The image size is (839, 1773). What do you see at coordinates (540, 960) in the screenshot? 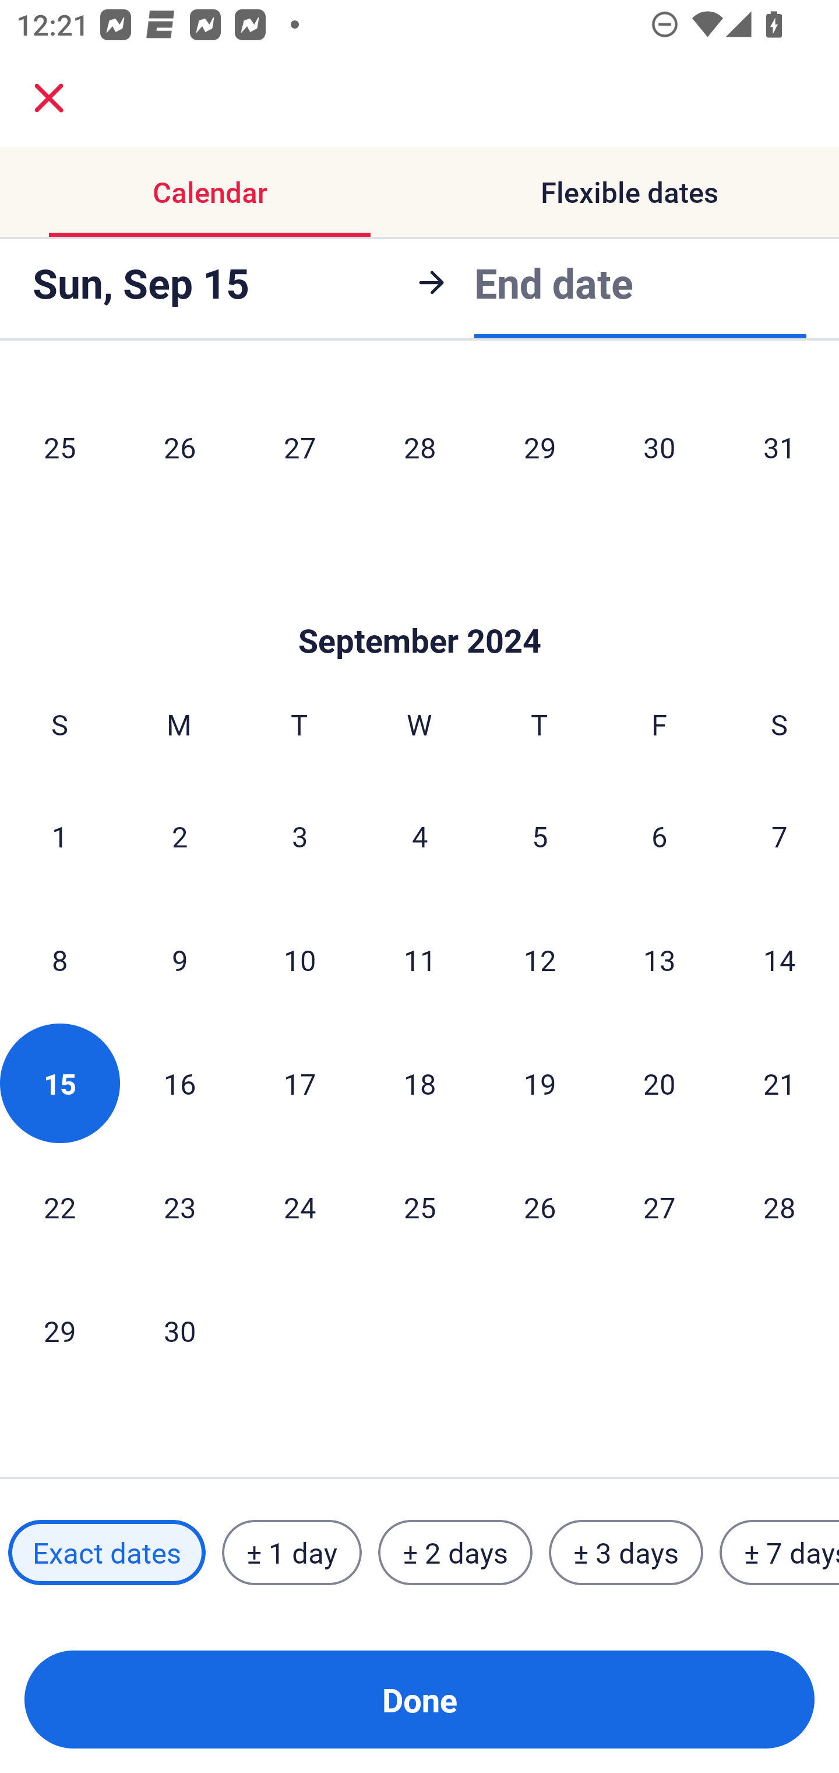
I see `12 Thursday, September 12, 2024` at bounding box center [540, 960].